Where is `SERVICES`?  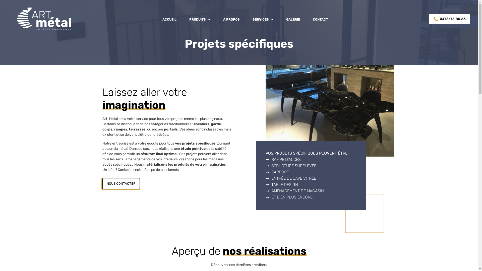 SERVICES is located at coordinates (263, 20).